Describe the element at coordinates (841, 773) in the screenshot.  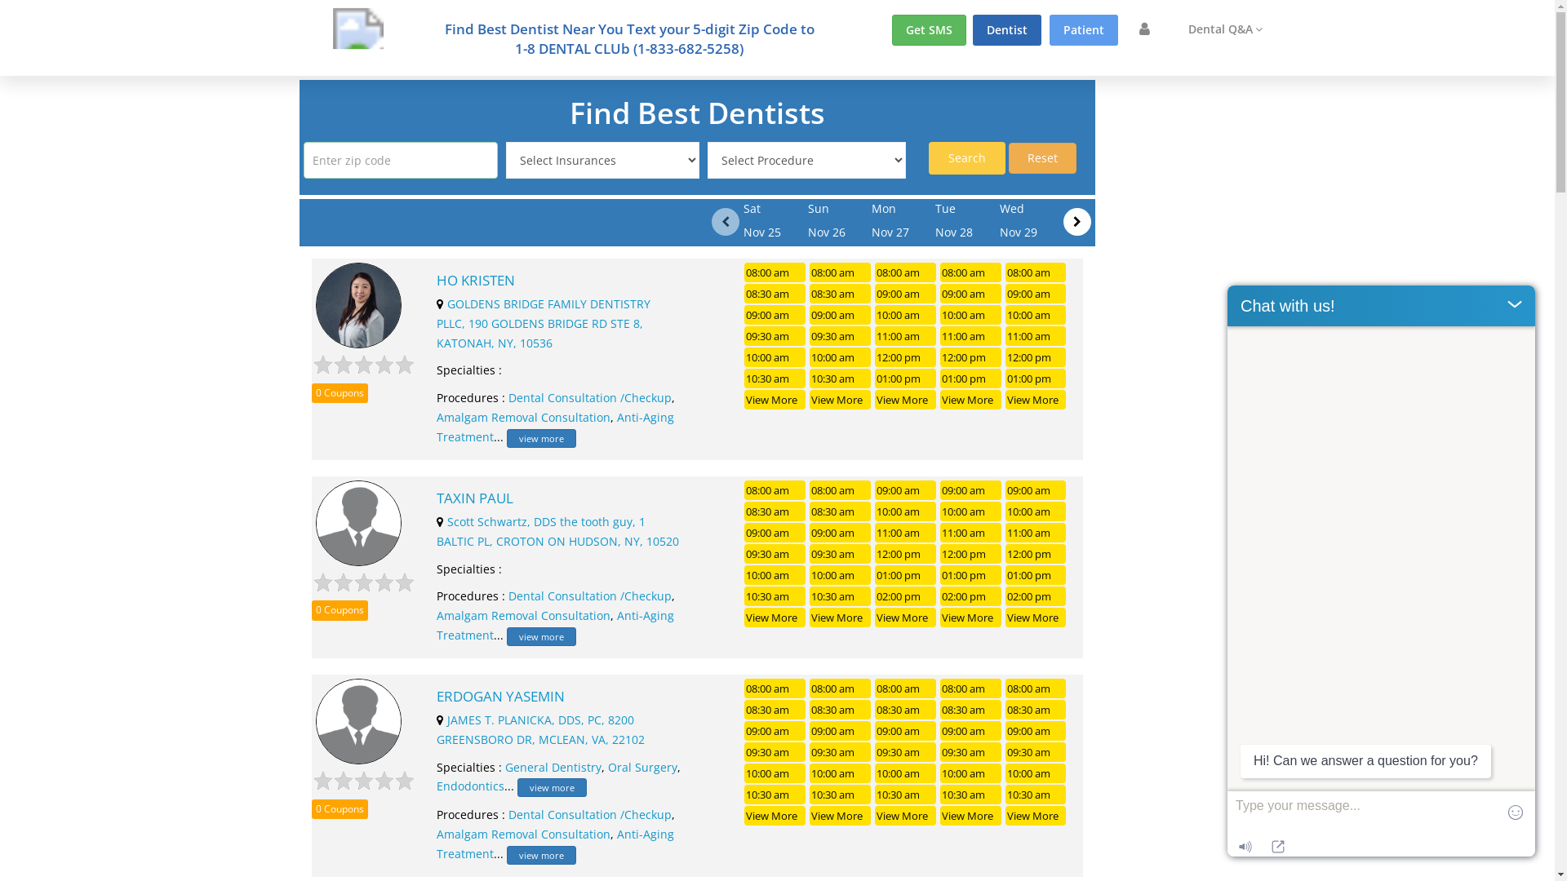
I see `10:00 am` at that location.